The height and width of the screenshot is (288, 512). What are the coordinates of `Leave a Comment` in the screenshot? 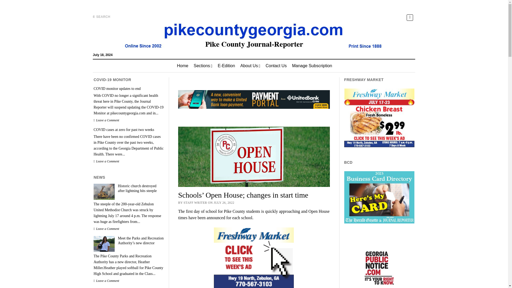 It's located at (106, 229).